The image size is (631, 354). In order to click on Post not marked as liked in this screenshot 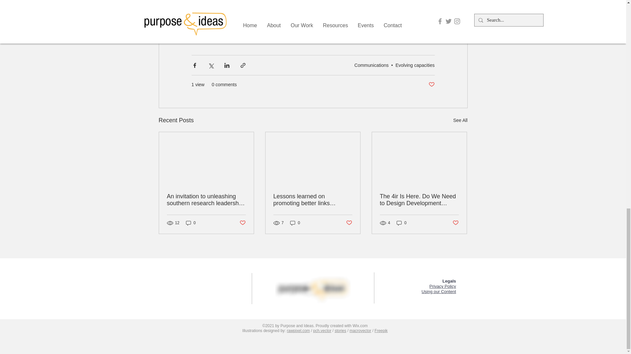, I will do `click(431, 85)`.